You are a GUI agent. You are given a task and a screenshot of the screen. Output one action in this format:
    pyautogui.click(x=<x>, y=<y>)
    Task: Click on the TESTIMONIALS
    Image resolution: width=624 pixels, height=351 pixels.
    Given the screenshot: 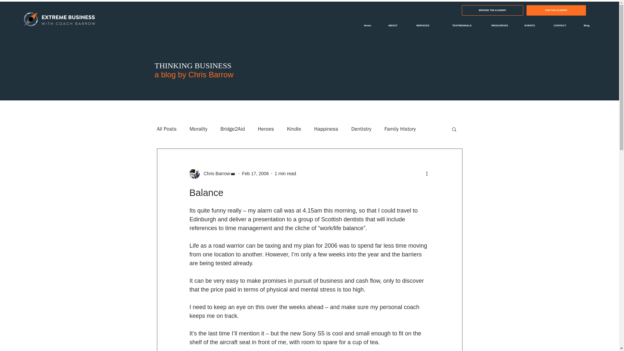 What is the action you would take?
    pyautogui.click(x=455, y=25)
    